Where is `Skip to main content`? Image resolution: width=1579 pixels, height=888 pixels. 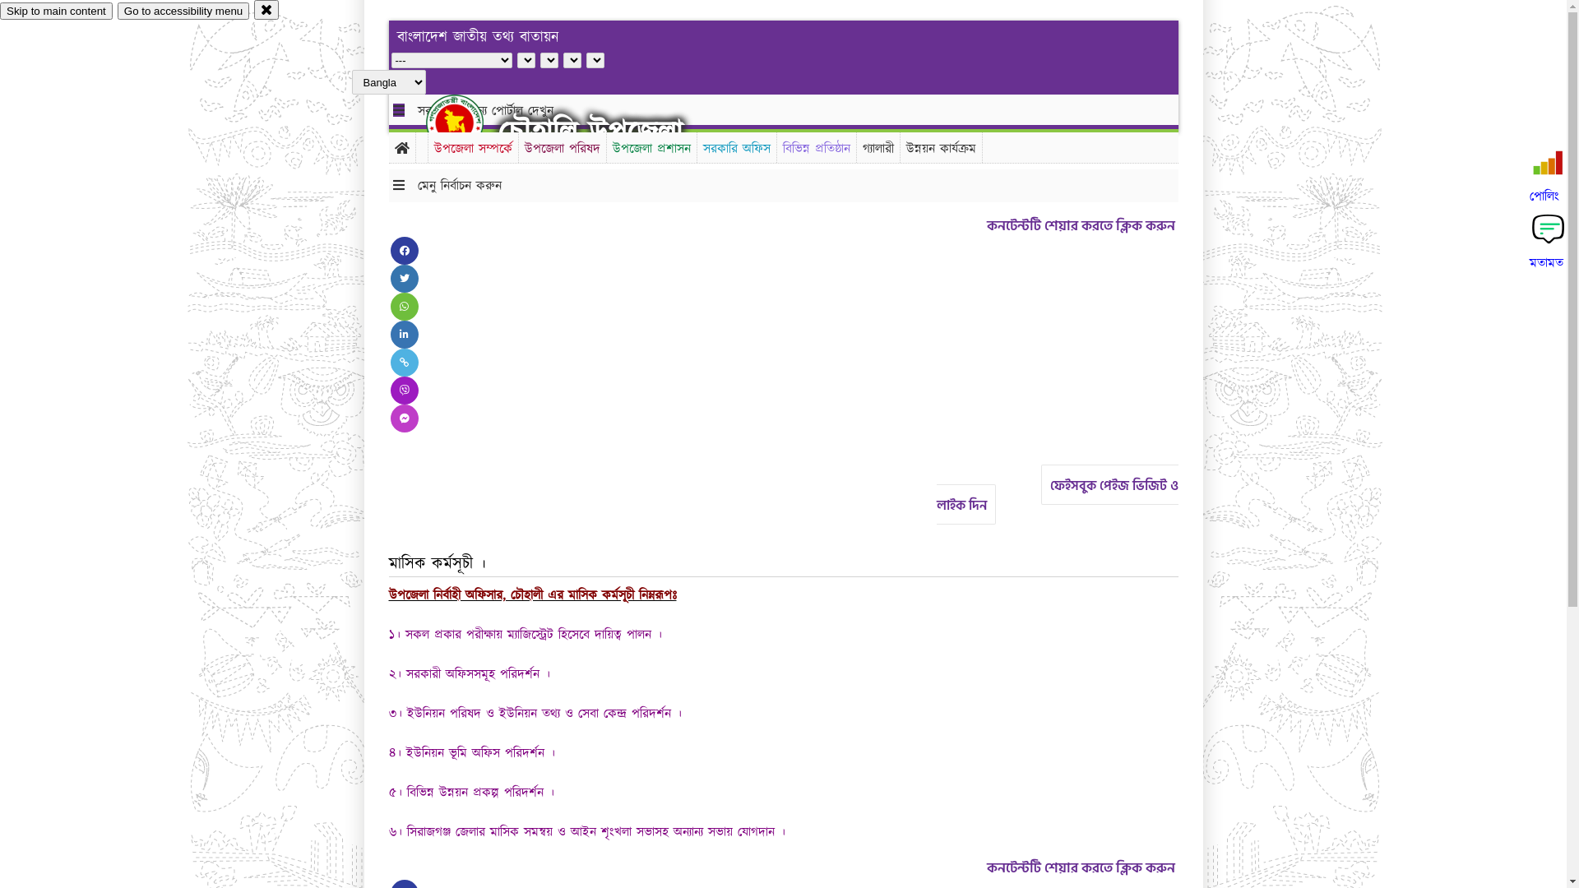 Skip to main content is located at coordinates (56, 12).